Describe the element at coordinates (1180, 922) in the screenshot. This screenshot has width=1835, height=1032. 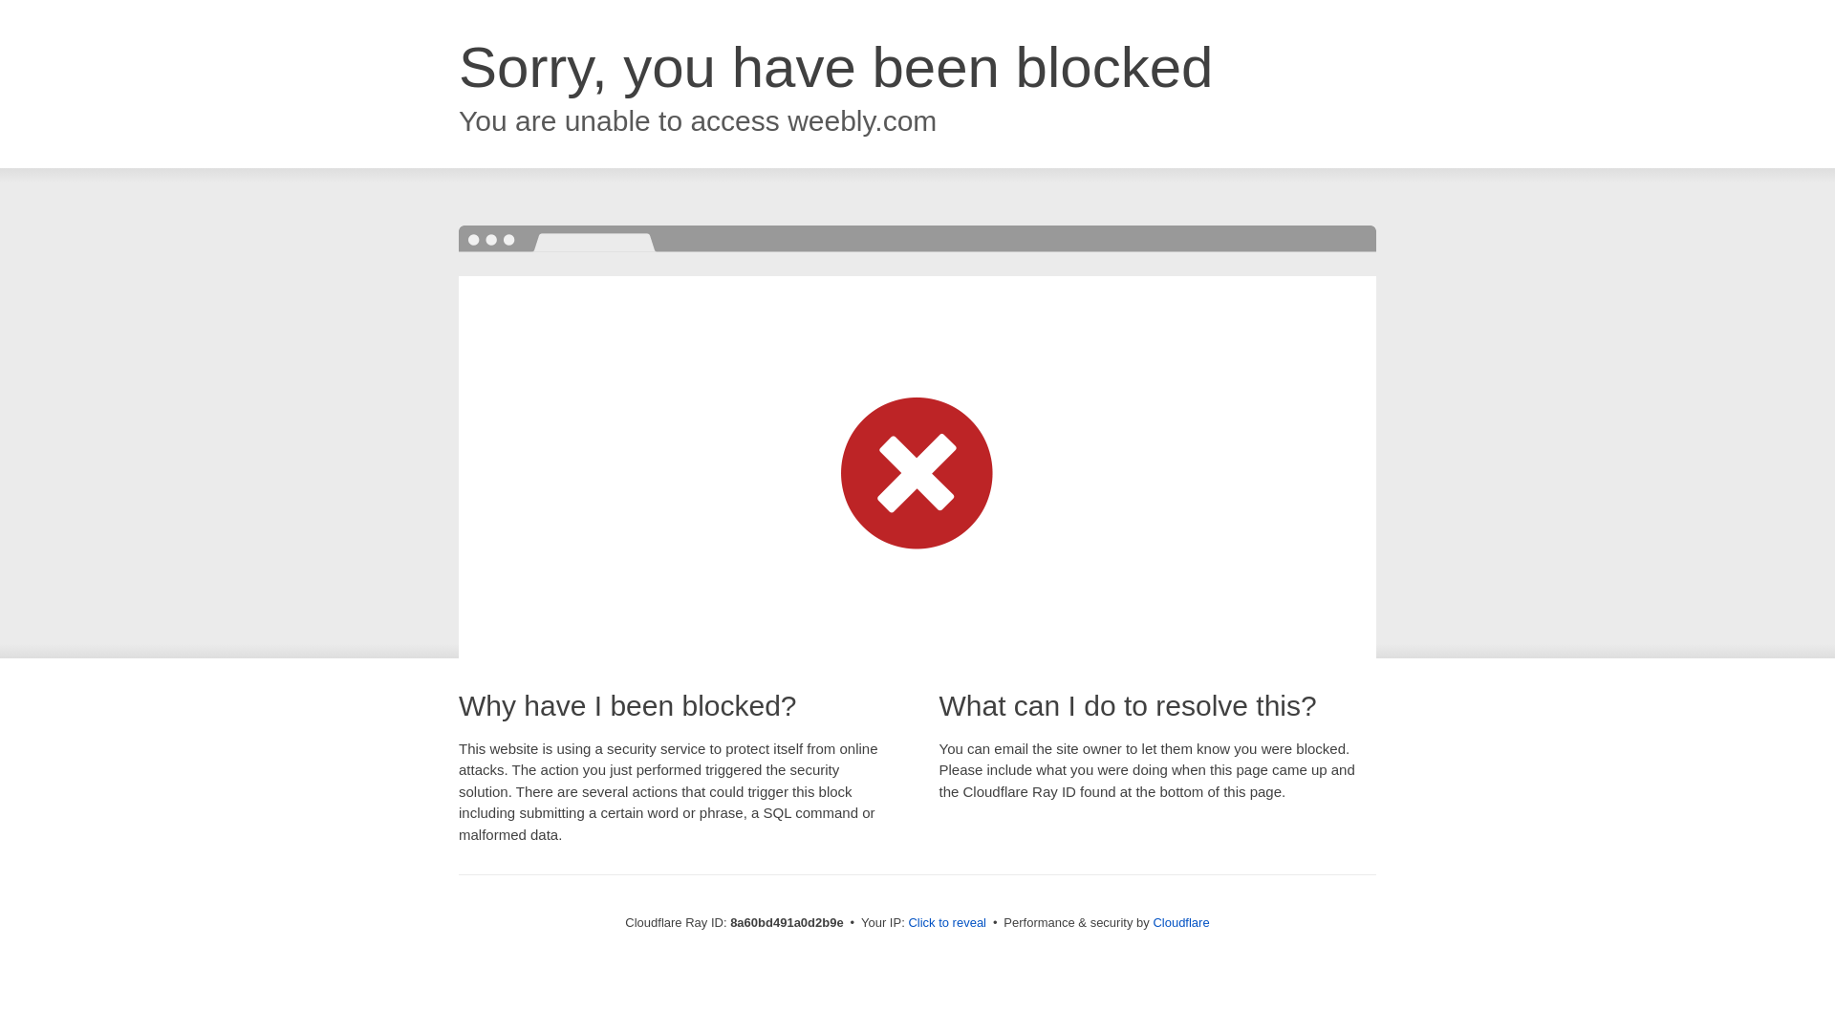
I see `Cloudflare` at that location.